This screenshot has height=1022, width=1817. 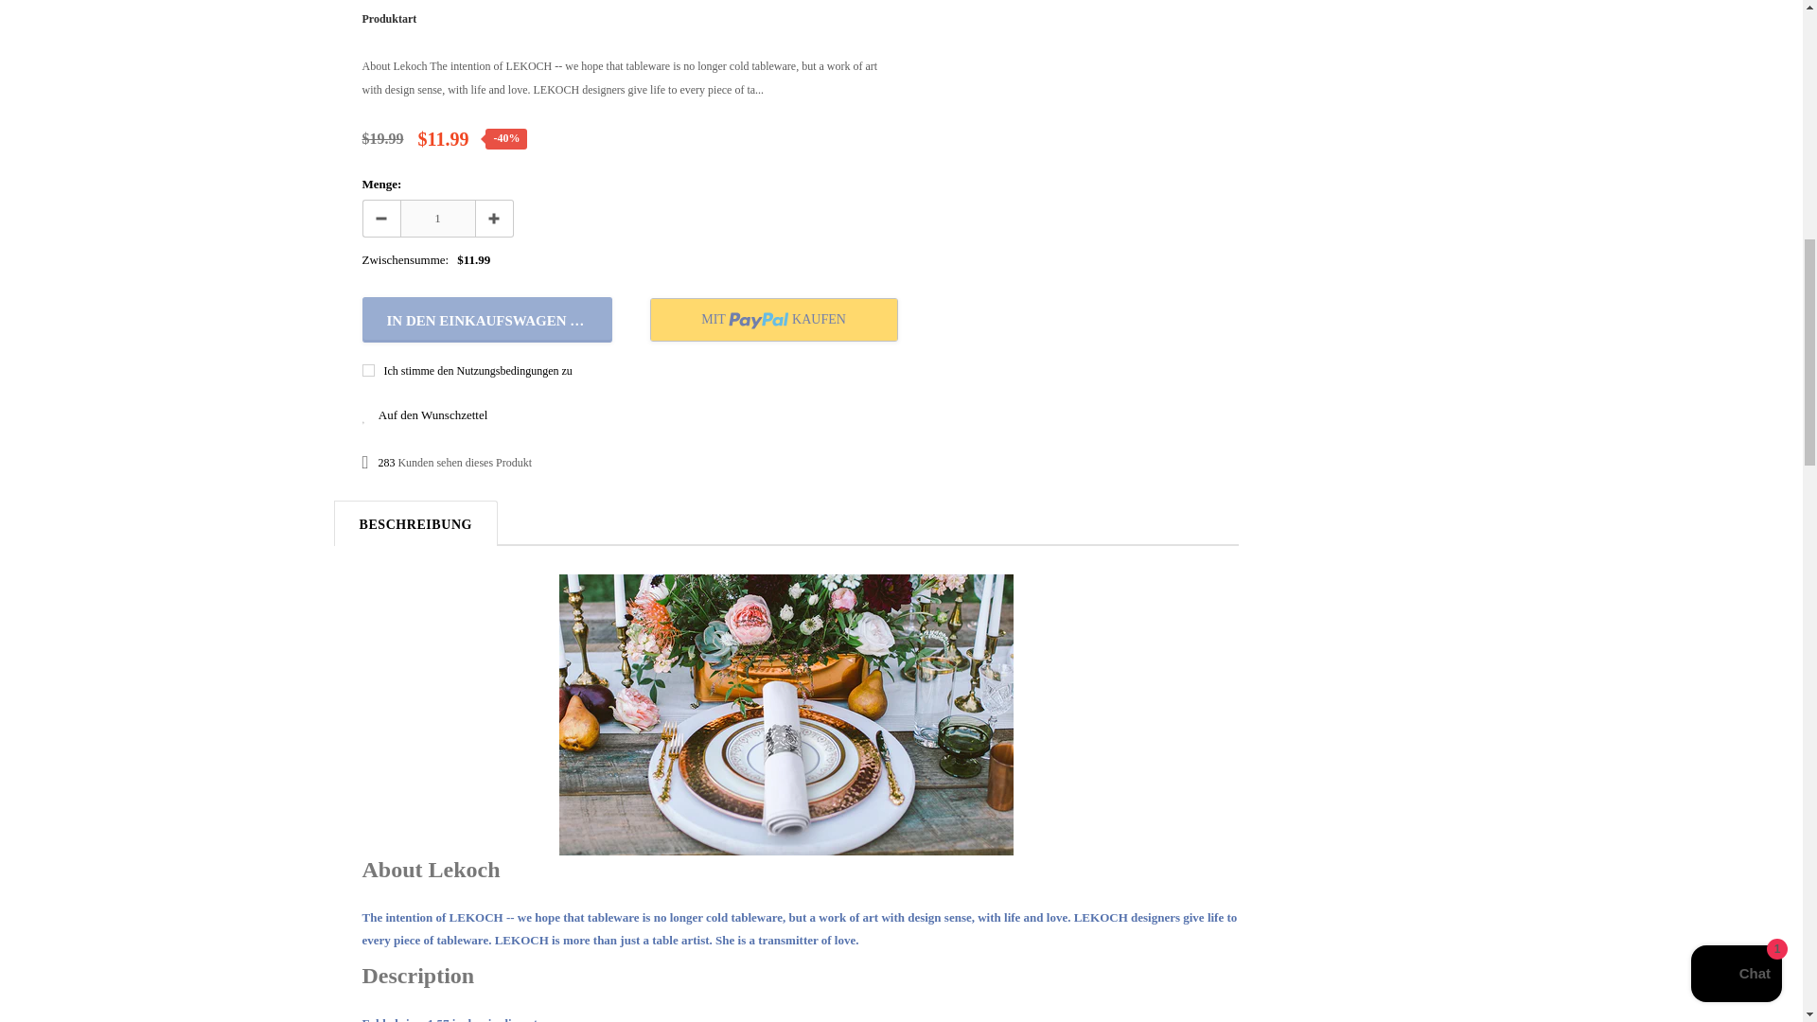 What do you see at coordinates (437, 218) in the screenshot?
I see `1` at bounding box center [437, 218].